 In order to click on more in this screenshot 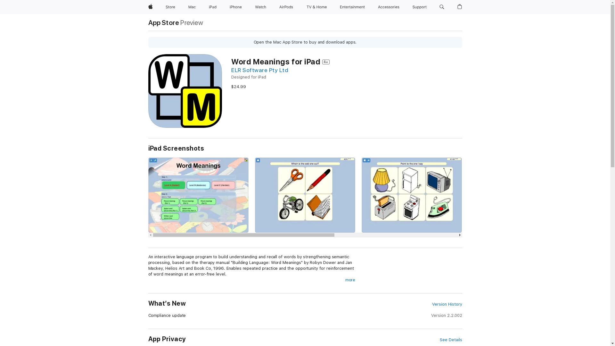, I will do `click(350, 280)`.